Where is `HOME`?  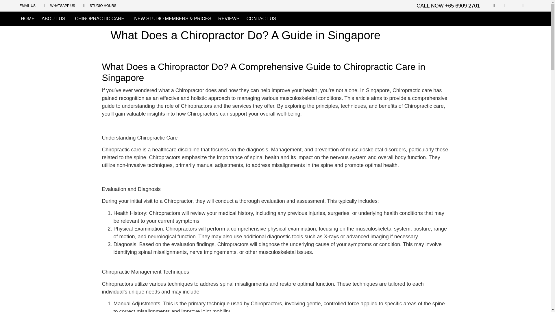
HOME is located at coordinates (28, 18).